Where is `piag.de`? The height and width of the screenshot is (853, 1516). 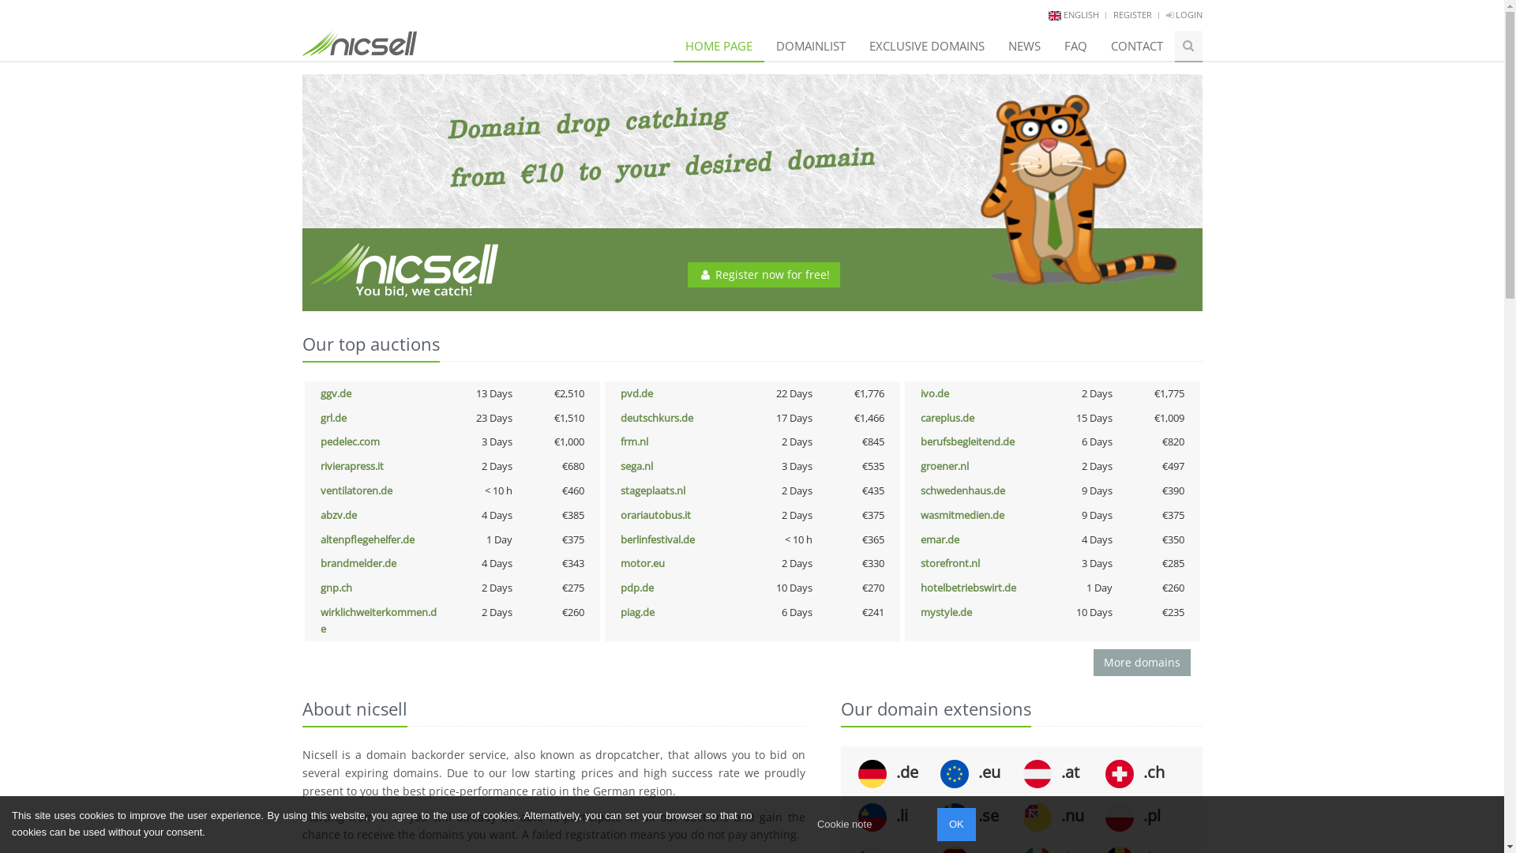
piag.de is located at coordinates (638, 612).